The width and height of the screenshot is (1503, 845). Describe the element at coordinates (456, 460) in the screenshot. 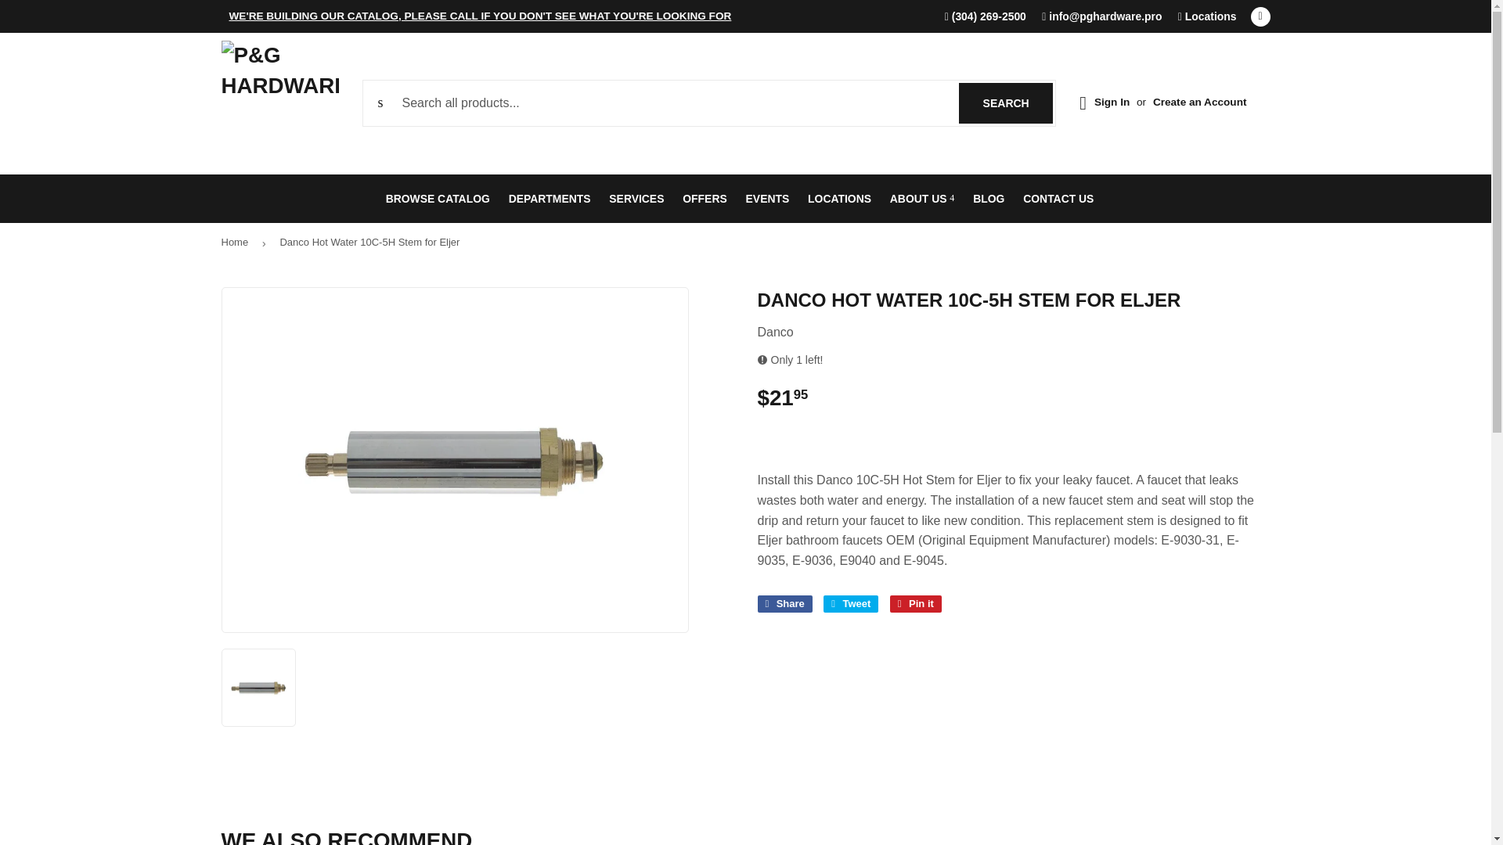

I see `Open Product Zoom` at that location.